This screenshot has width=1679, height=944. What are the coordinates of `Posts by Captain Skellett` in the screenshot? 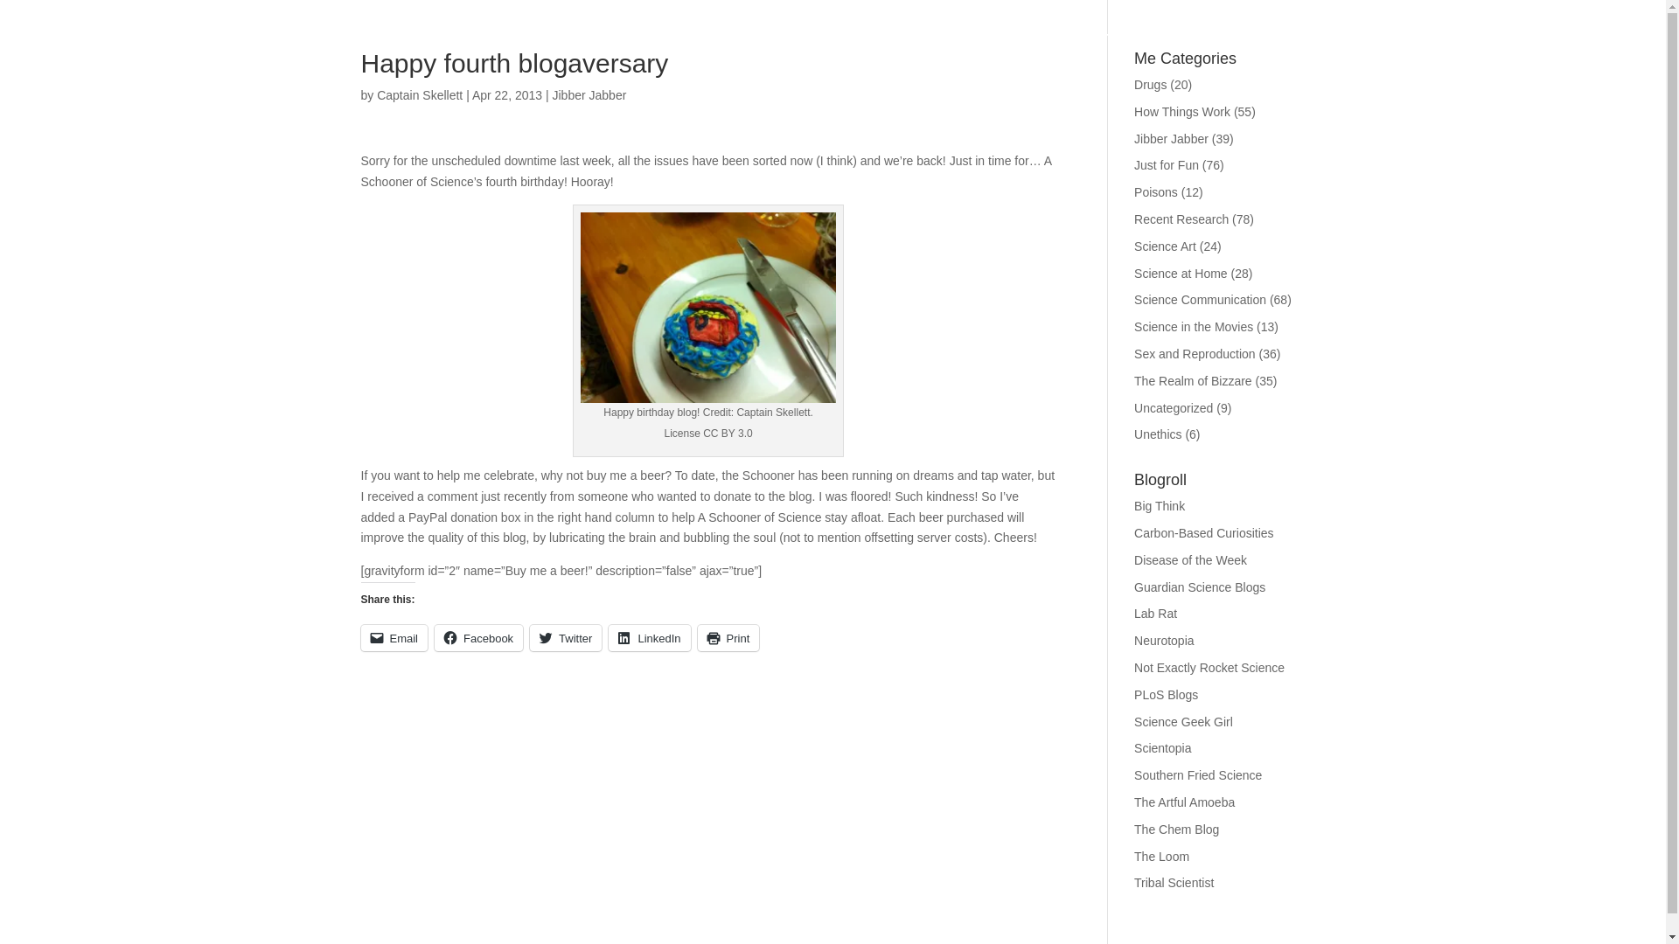 It's located at (420, 94).